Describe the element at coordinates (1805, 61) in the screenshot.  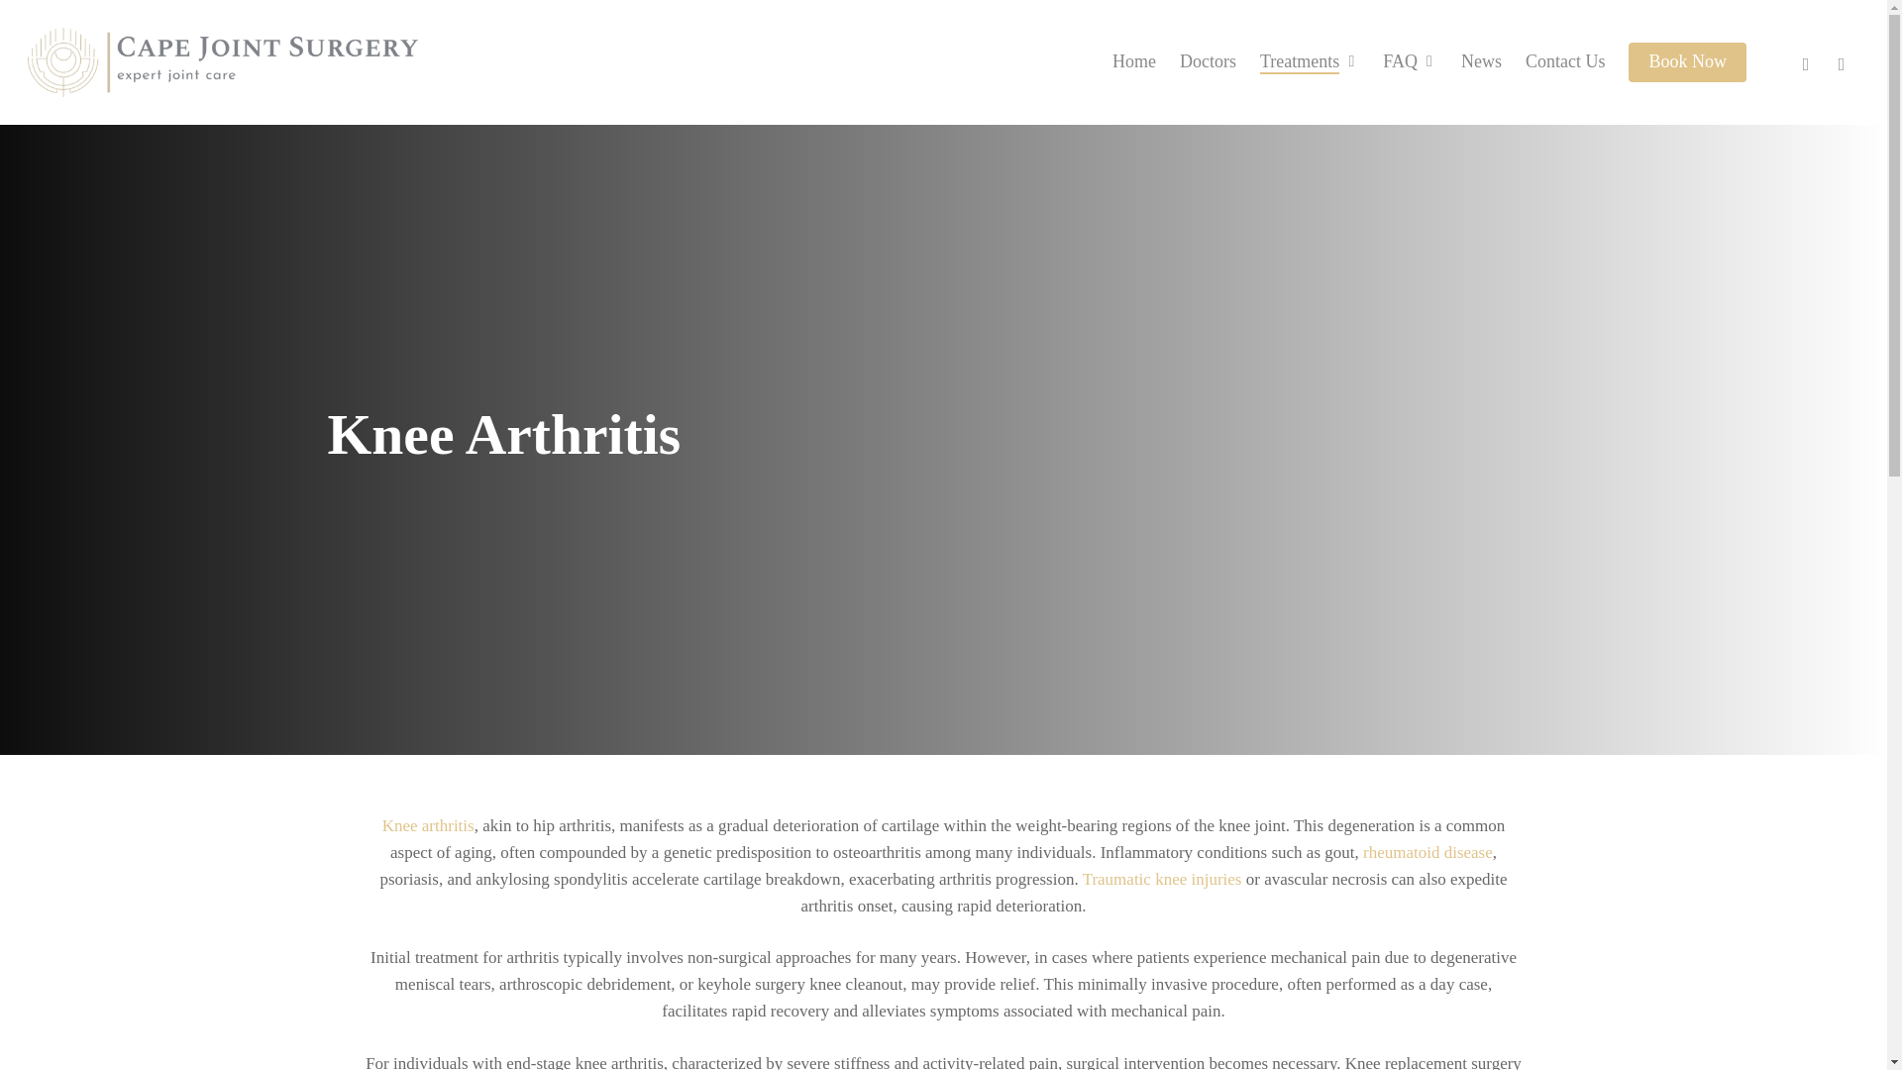
I see `phone` at that location.